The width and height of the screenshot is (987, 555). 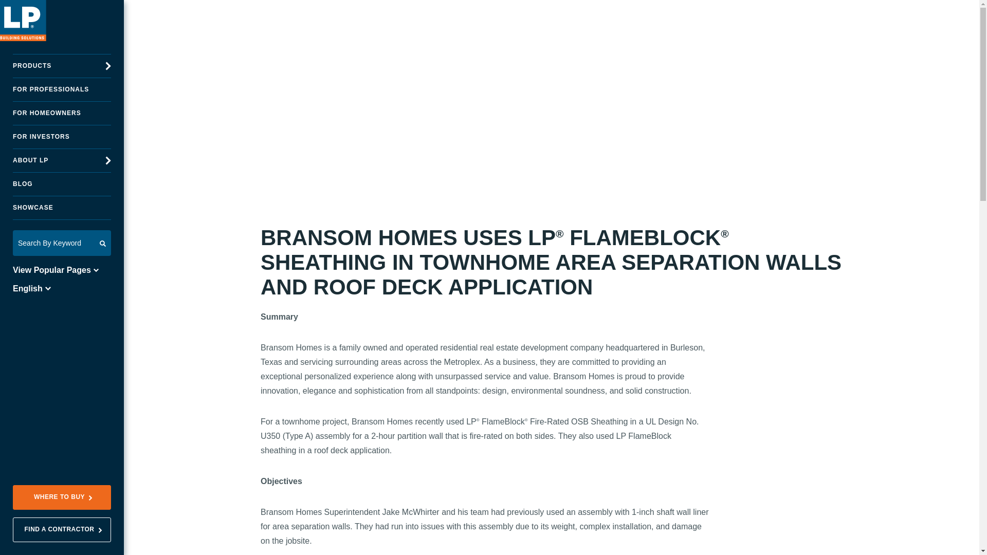 I want to click on FOR INVESTORS, so click(x=62, y=137).